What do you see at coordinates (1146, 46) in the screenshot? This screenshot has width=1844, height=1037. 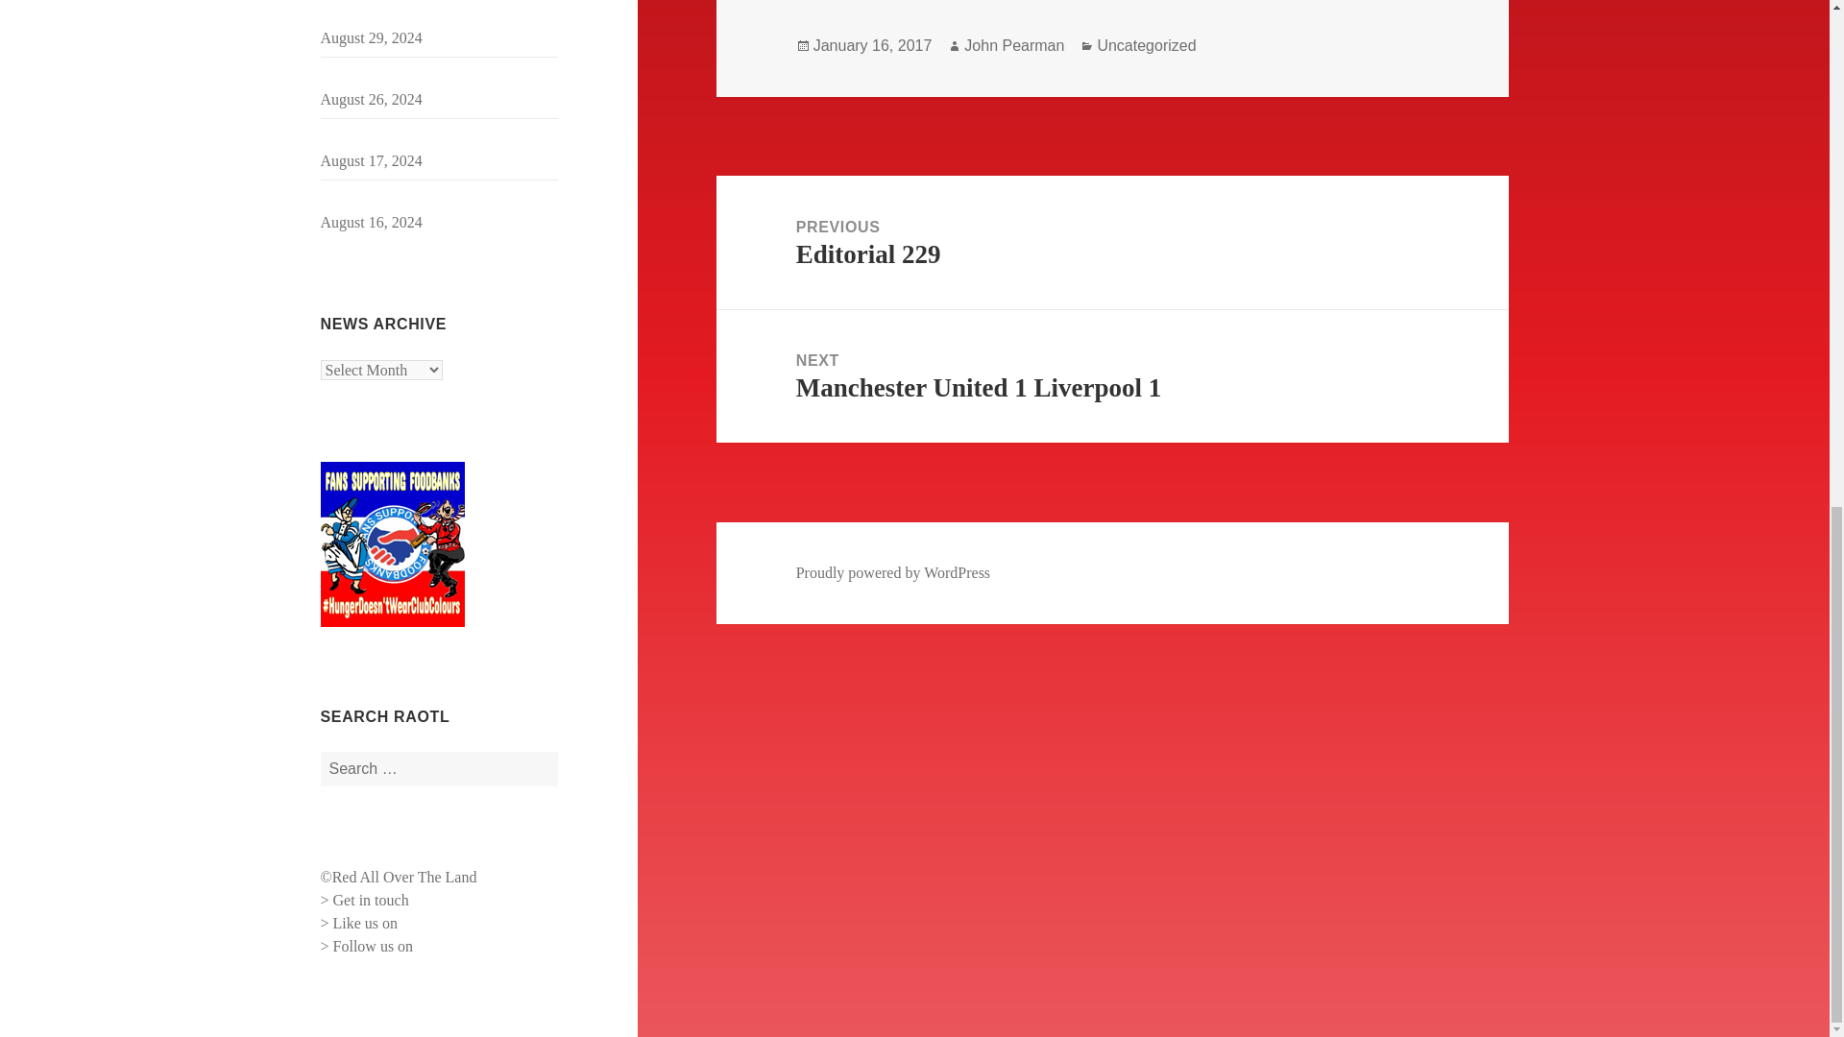 I see `Uncategorized` at bounding box center [1146, 46].